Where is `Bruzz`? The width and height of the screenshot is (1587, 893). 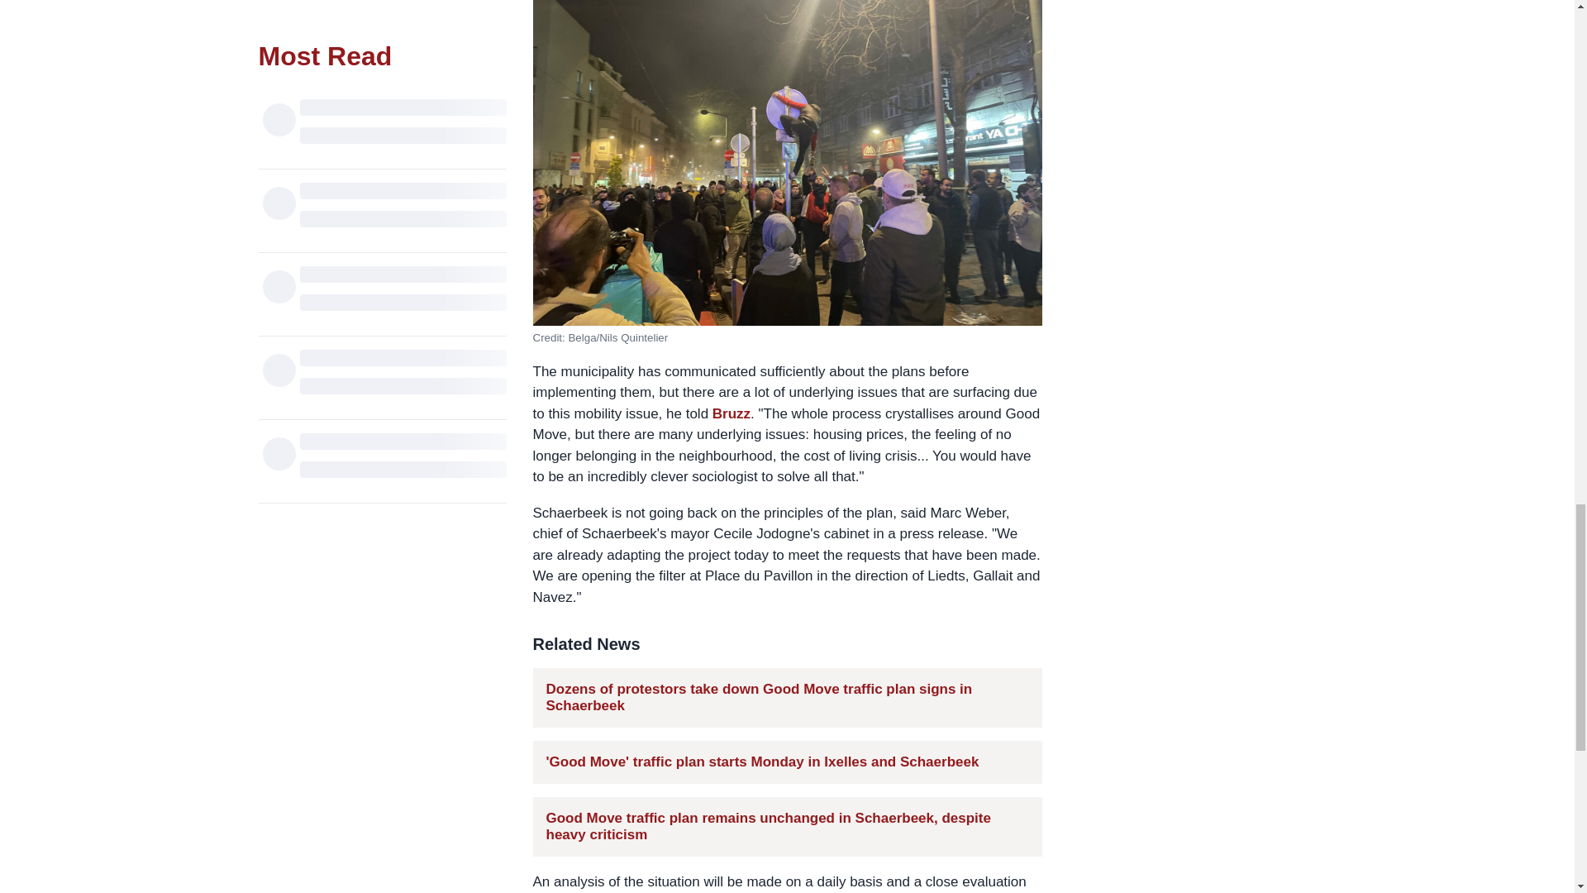
Bruzz is located at coordinates (732, 413).